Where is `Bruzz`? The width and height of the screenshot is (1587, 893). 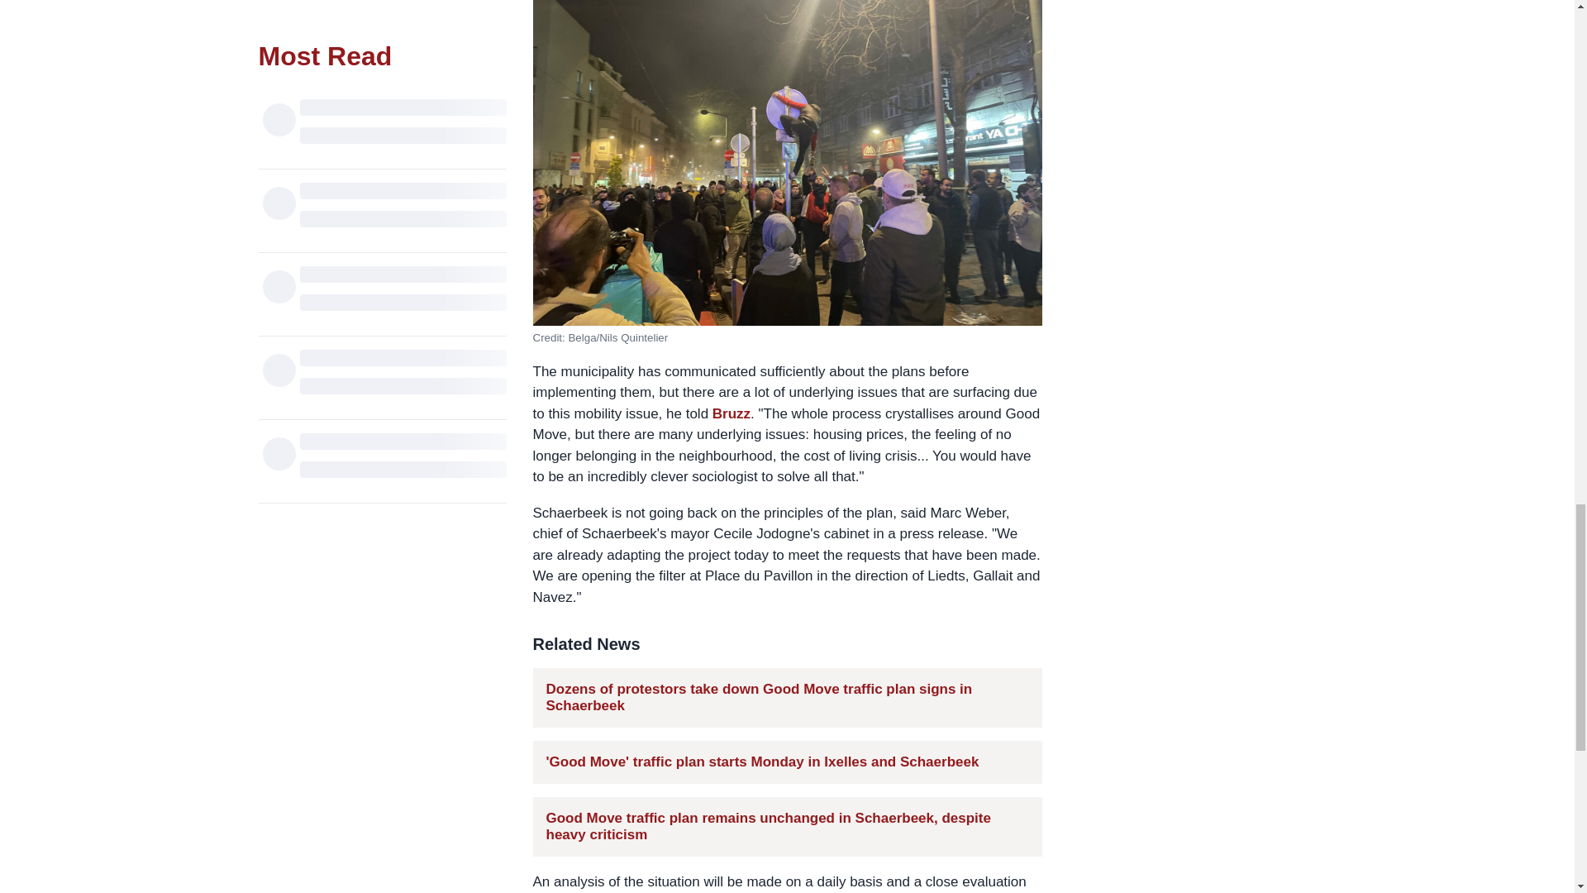
Bruzz is located at coordinates (732, 413).